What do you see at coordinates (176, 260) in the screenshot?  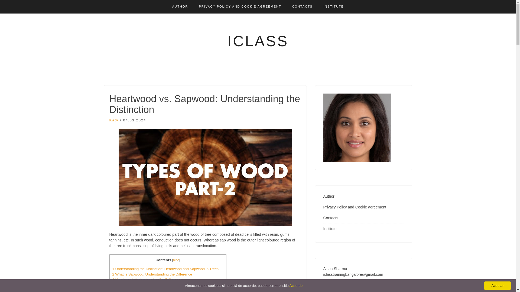 I see `hide` at bounding box center [176, 260].